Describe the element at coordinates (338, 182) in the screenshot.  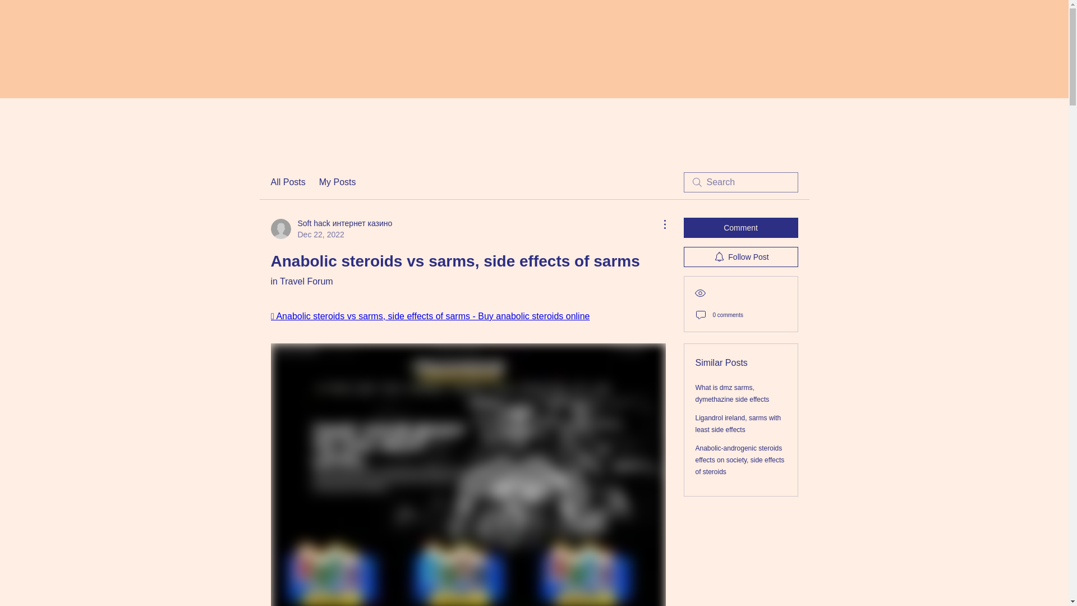
I see `My Posts` at that location.